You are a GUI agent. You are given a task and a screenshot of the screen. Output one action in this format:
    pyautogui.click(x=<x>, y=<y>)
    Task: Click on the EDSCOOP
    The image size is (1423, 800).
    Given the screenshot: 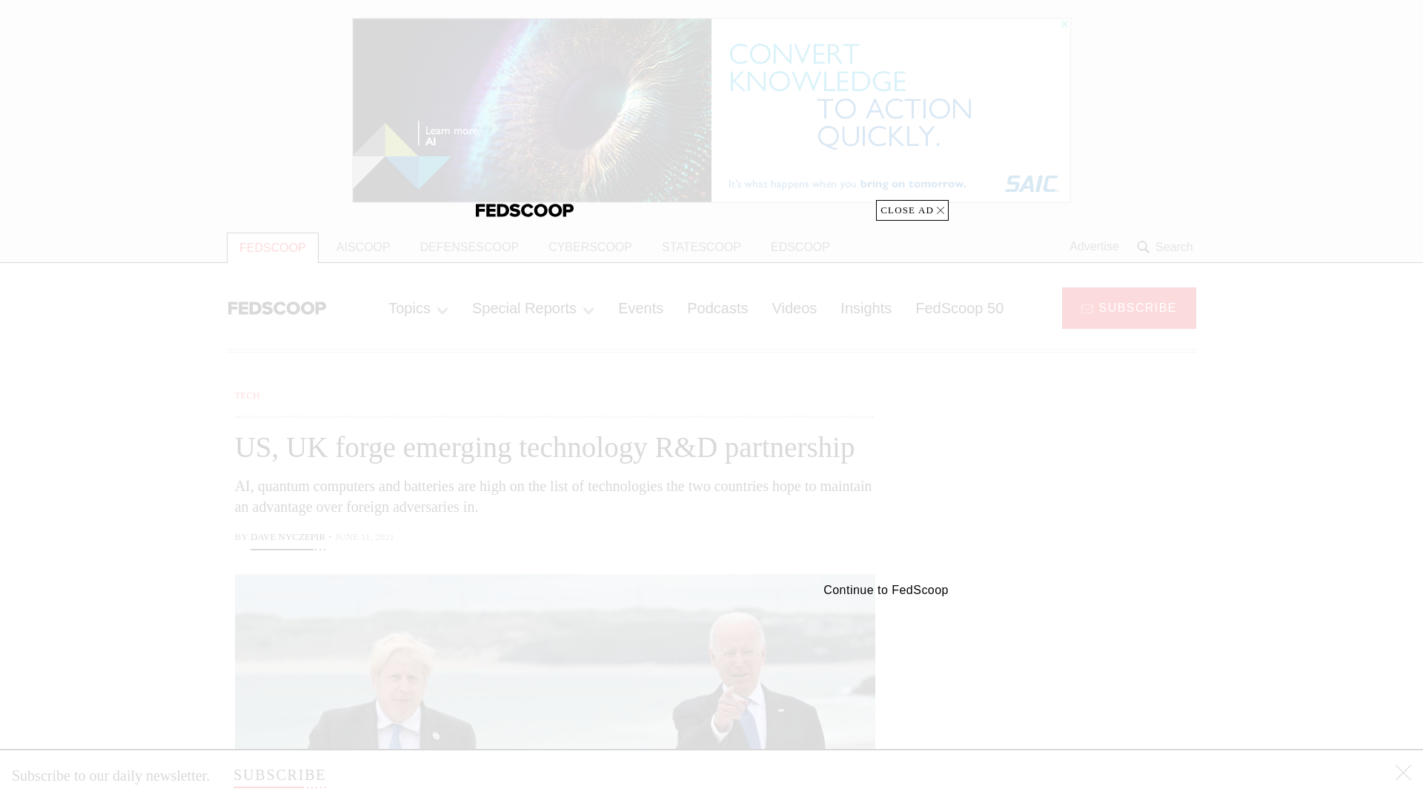 What is the action you would take?
    pyautogui.click(x=800, y=247)
    